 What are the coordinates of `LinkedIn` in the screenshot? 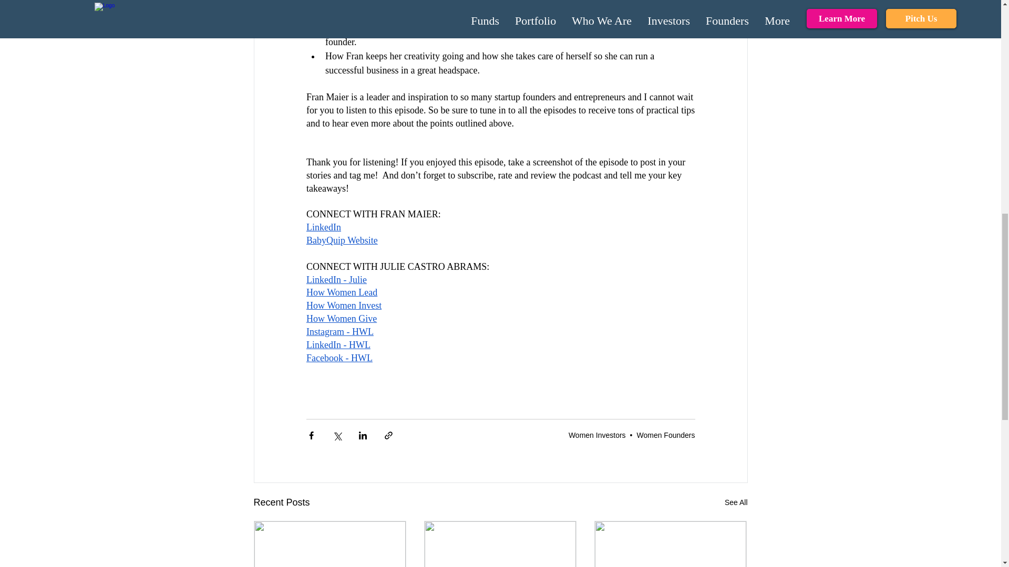 It's located at (323, 227).